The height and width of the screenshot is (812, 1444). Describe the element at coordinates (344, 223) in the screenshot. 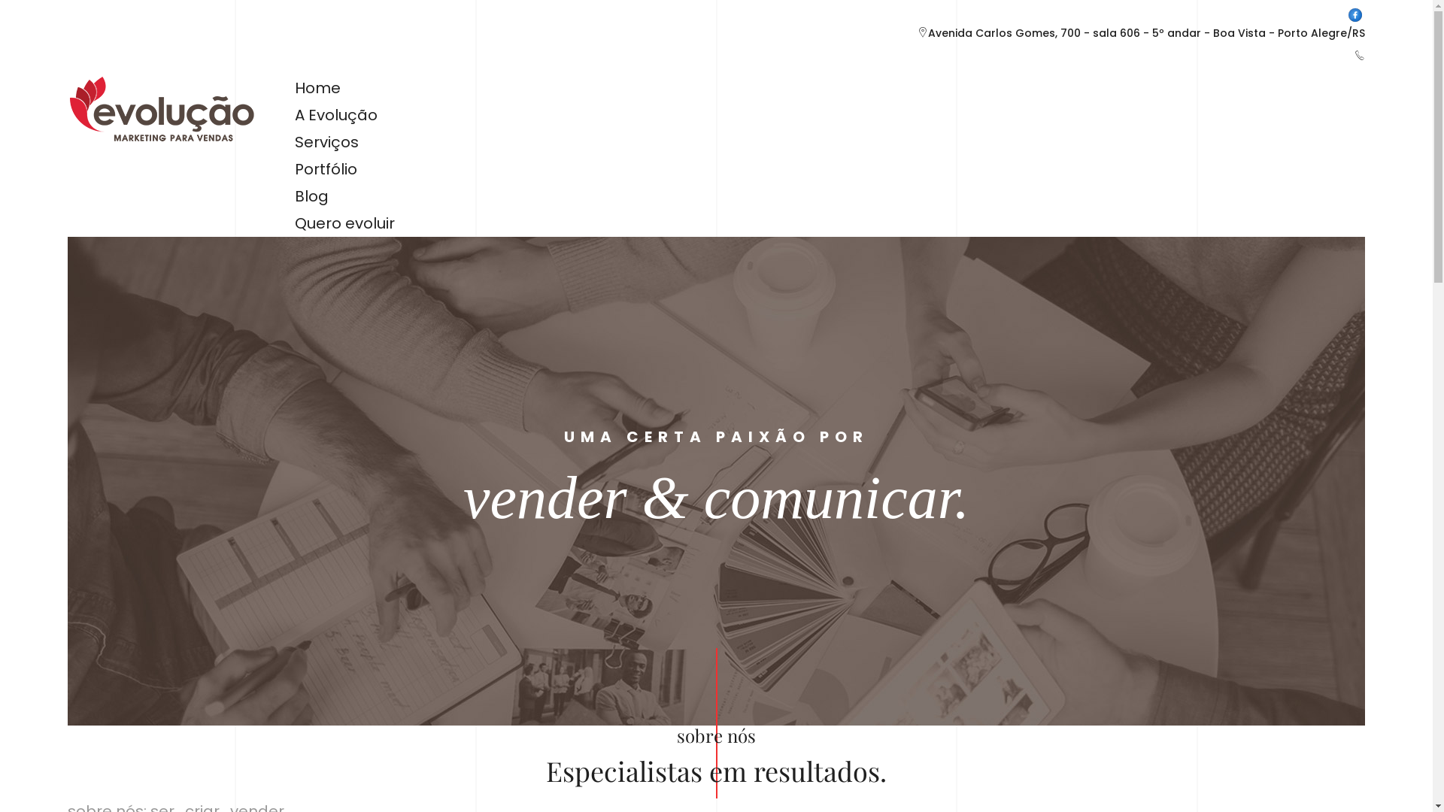

I see `Quero evoluir` at that location.